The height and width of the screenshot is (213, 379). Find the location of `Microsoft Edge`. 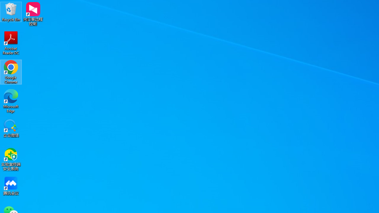

Microsoft Edge is located at coordinates (11, 101).